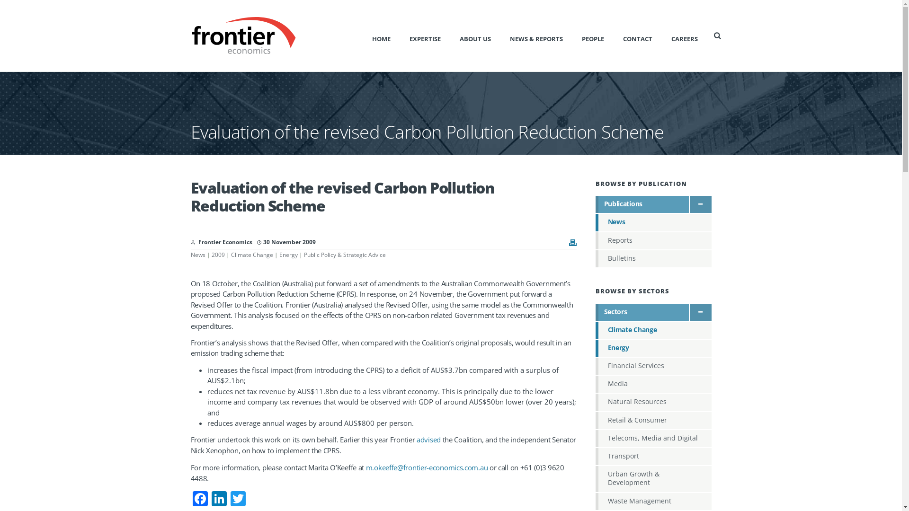  What do you see at coordinates (653, 204) in the screenshot?
I see `Publications` at bounding box center [653, 204].